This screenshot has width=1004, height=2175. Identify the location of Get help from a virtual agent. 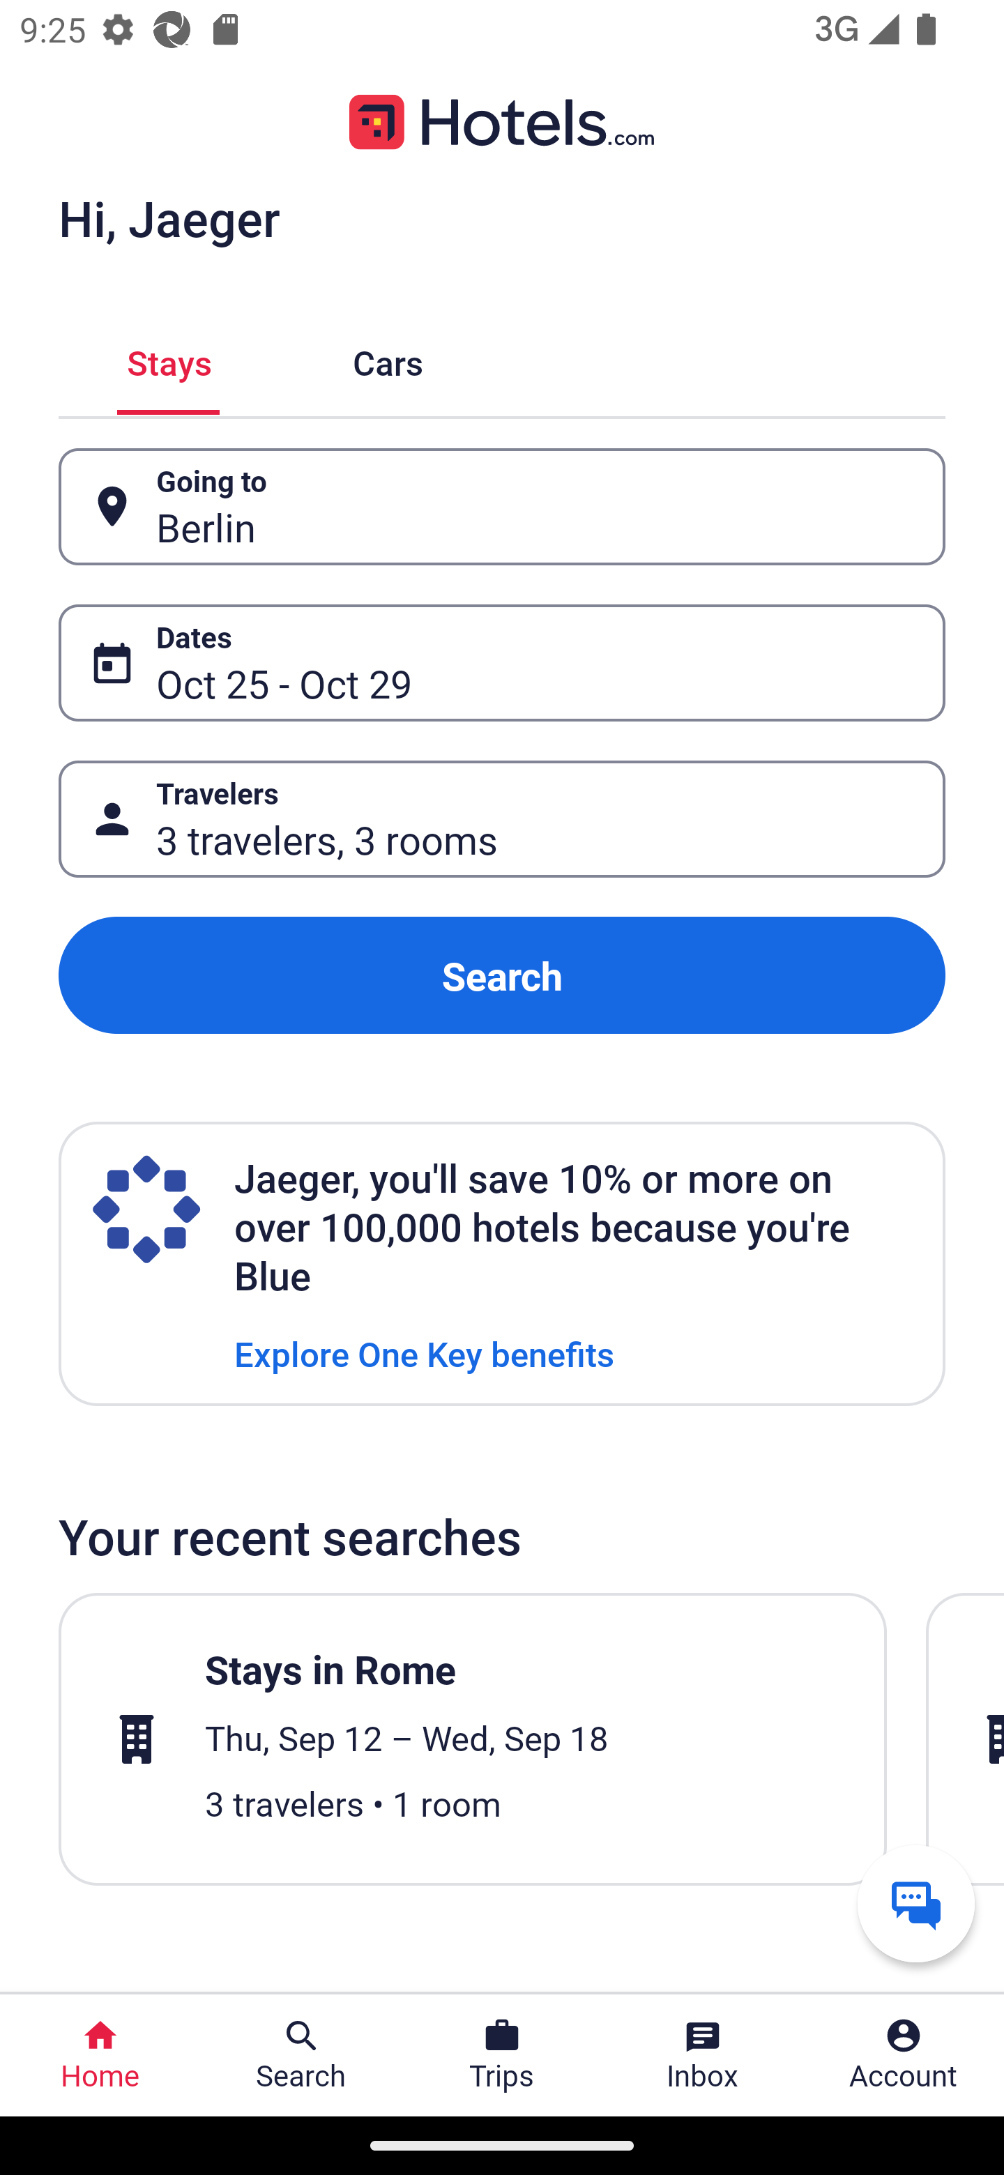
(916, 1903).